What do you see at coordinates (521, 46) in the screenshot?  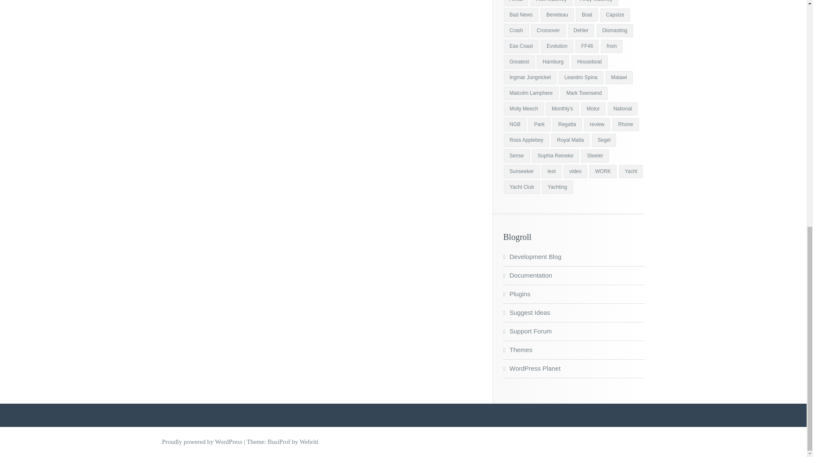 I see `Eas Coast` at bounding box center [521, 46].